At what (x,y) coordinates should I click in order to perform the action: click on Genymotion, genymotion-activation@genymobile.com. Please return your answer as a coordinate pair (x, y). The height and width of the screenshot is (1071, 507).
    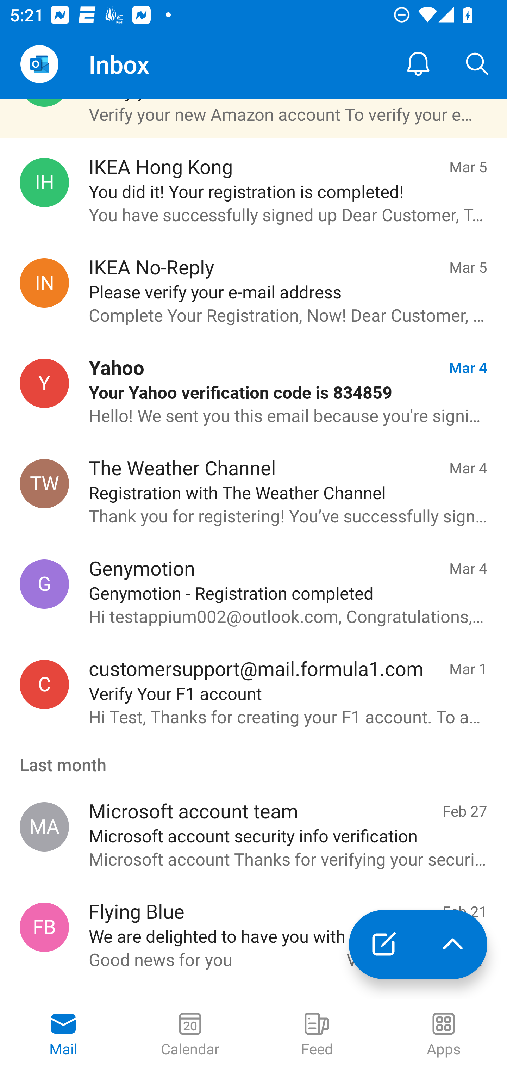
    Looking at the image, I should click on (44, 583).